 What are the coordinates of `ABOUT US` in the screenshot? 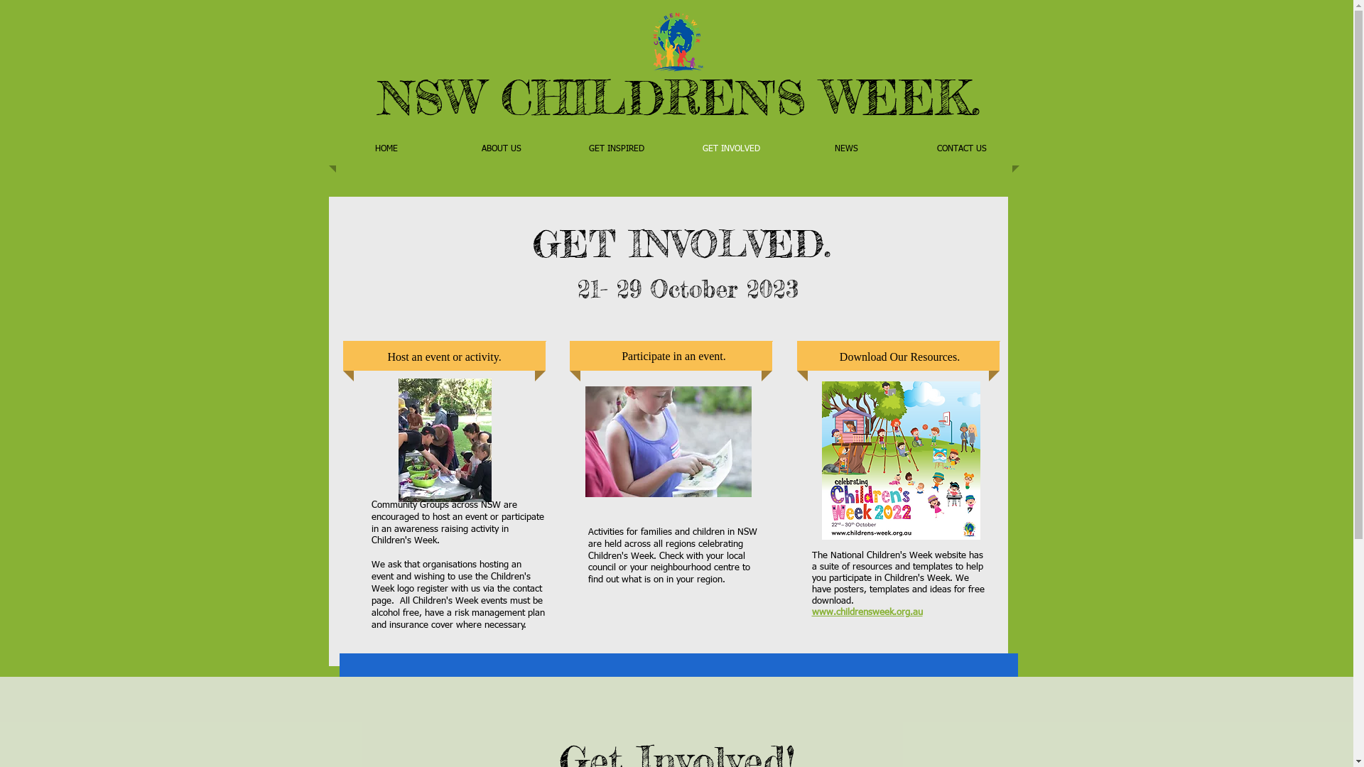 It's located at (501, 149).